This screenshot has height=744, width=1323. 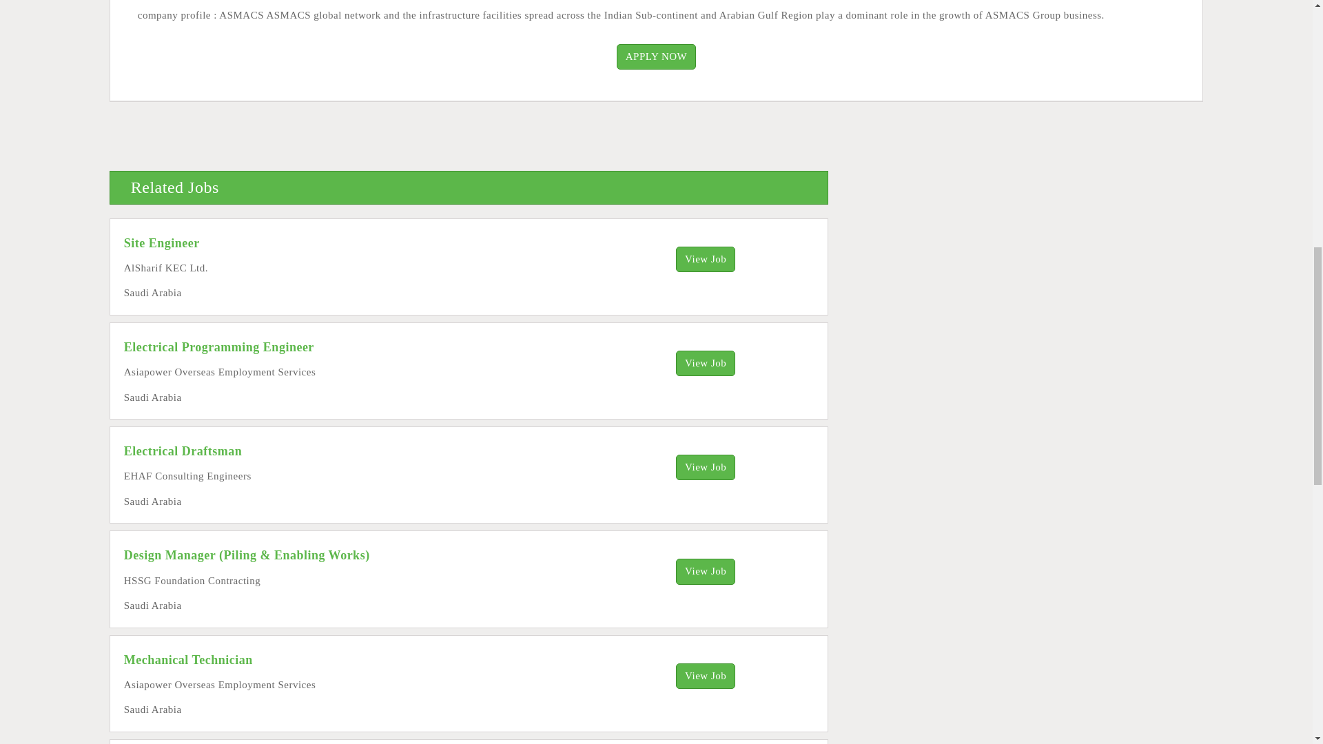 What do you see at coordinates (706, 467) in the screenshot?
I see `View Job` at bounding box center [706, 467].